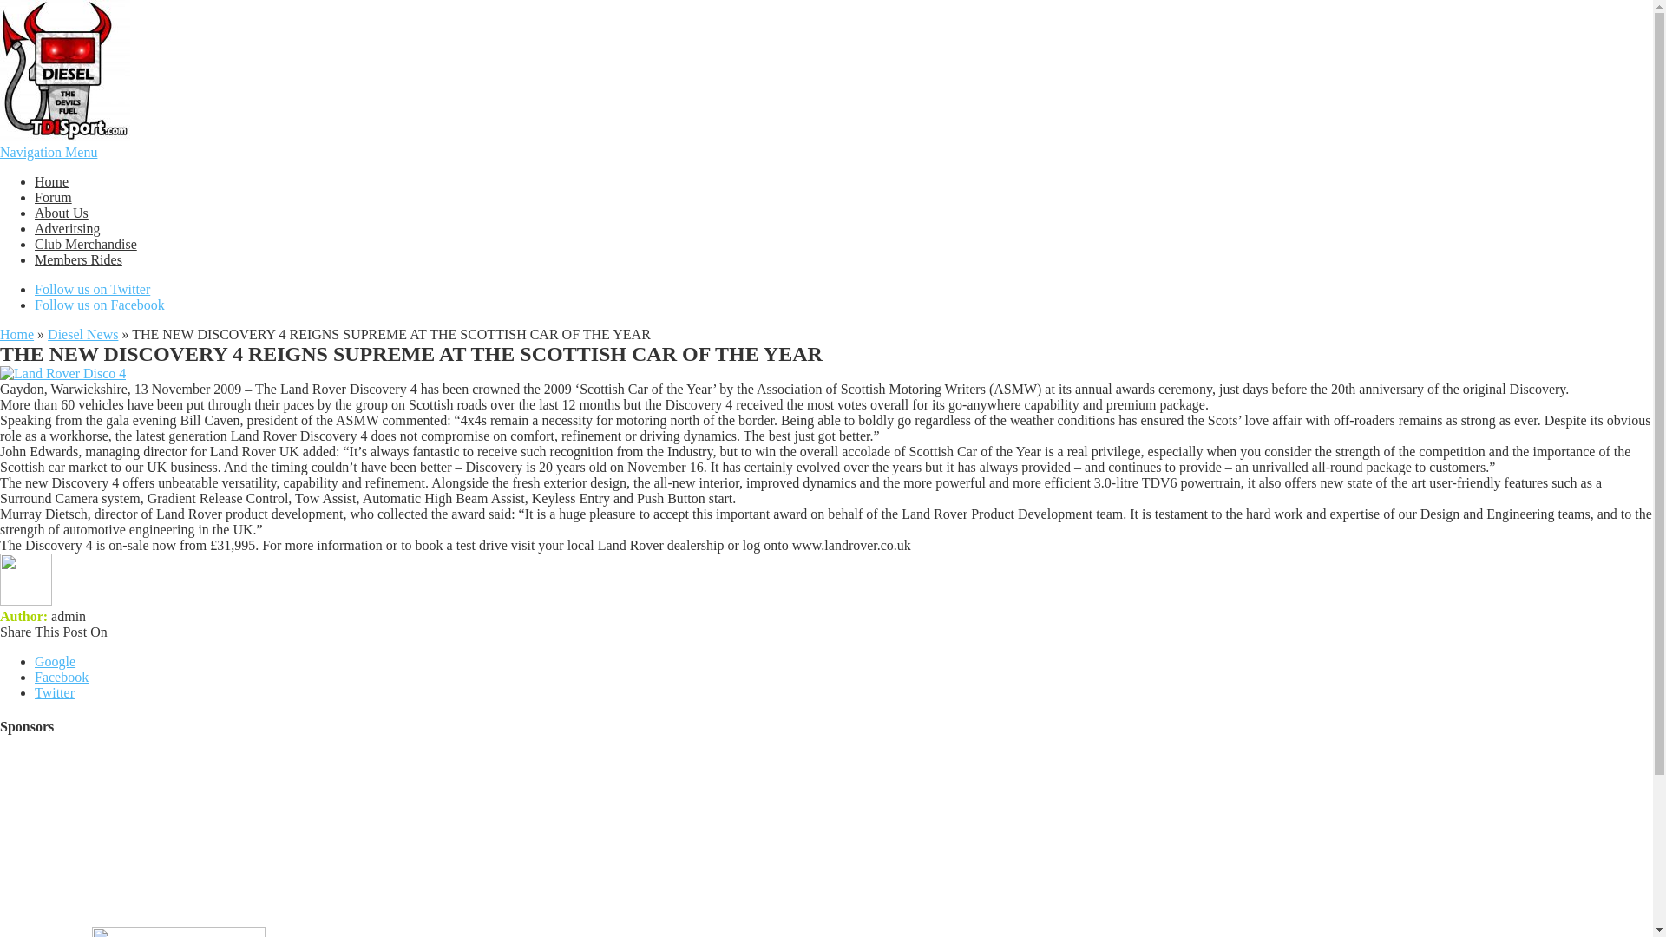 This screenshot has width=1666, height=937. What do you see at coordinates (61, 212) in the screenshot?
I see `About Us` at bounding box center [61, 212].